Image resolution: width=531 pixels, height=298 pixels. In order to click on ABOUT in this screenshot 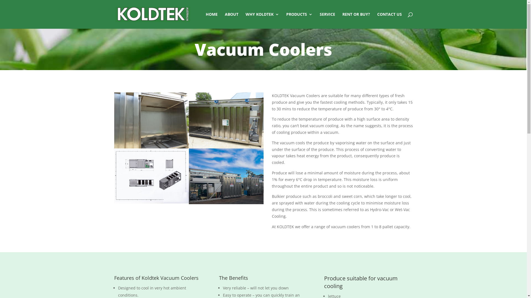, I will do `click(231, 20)`.